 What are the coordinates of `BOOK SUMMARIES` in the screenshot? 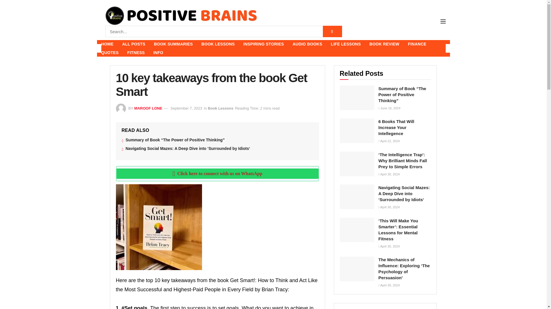 It's located at (173, 44).